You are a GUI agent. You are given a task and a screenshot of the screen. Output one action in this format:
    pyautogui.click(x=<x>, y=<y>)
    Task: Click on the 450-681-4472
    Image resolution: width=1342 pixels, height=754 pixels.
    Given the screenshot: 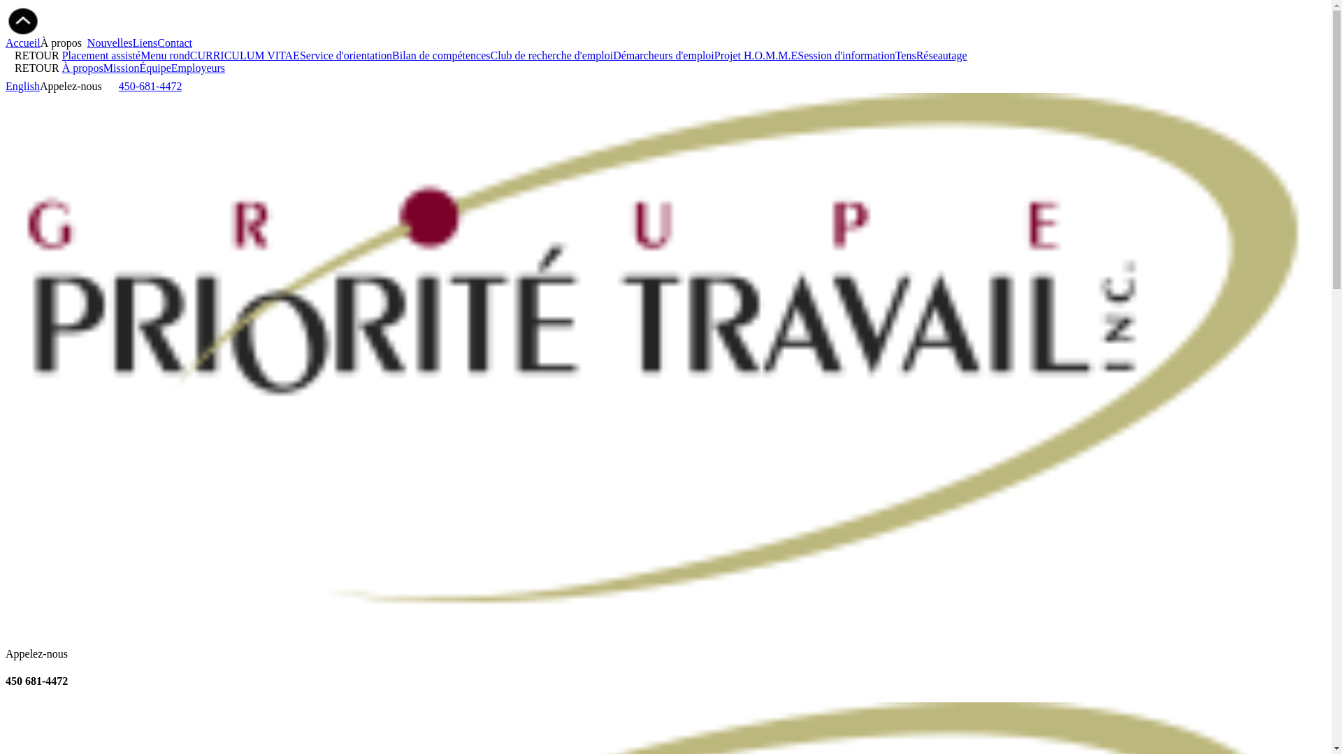 What is the action you would take?
    pyautogui.click(x=151, y=87)
    